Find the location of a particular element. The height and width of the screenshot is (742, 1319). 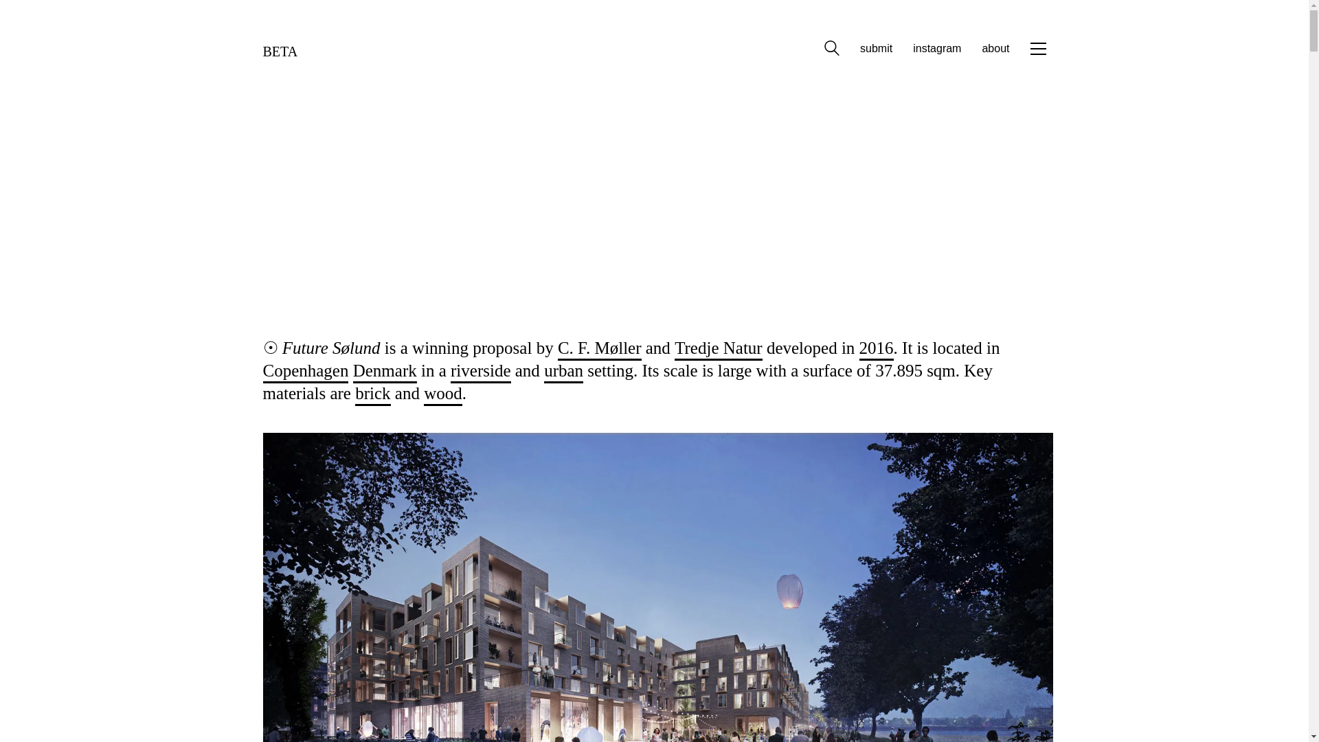

about is located at coordinates (995, 48).